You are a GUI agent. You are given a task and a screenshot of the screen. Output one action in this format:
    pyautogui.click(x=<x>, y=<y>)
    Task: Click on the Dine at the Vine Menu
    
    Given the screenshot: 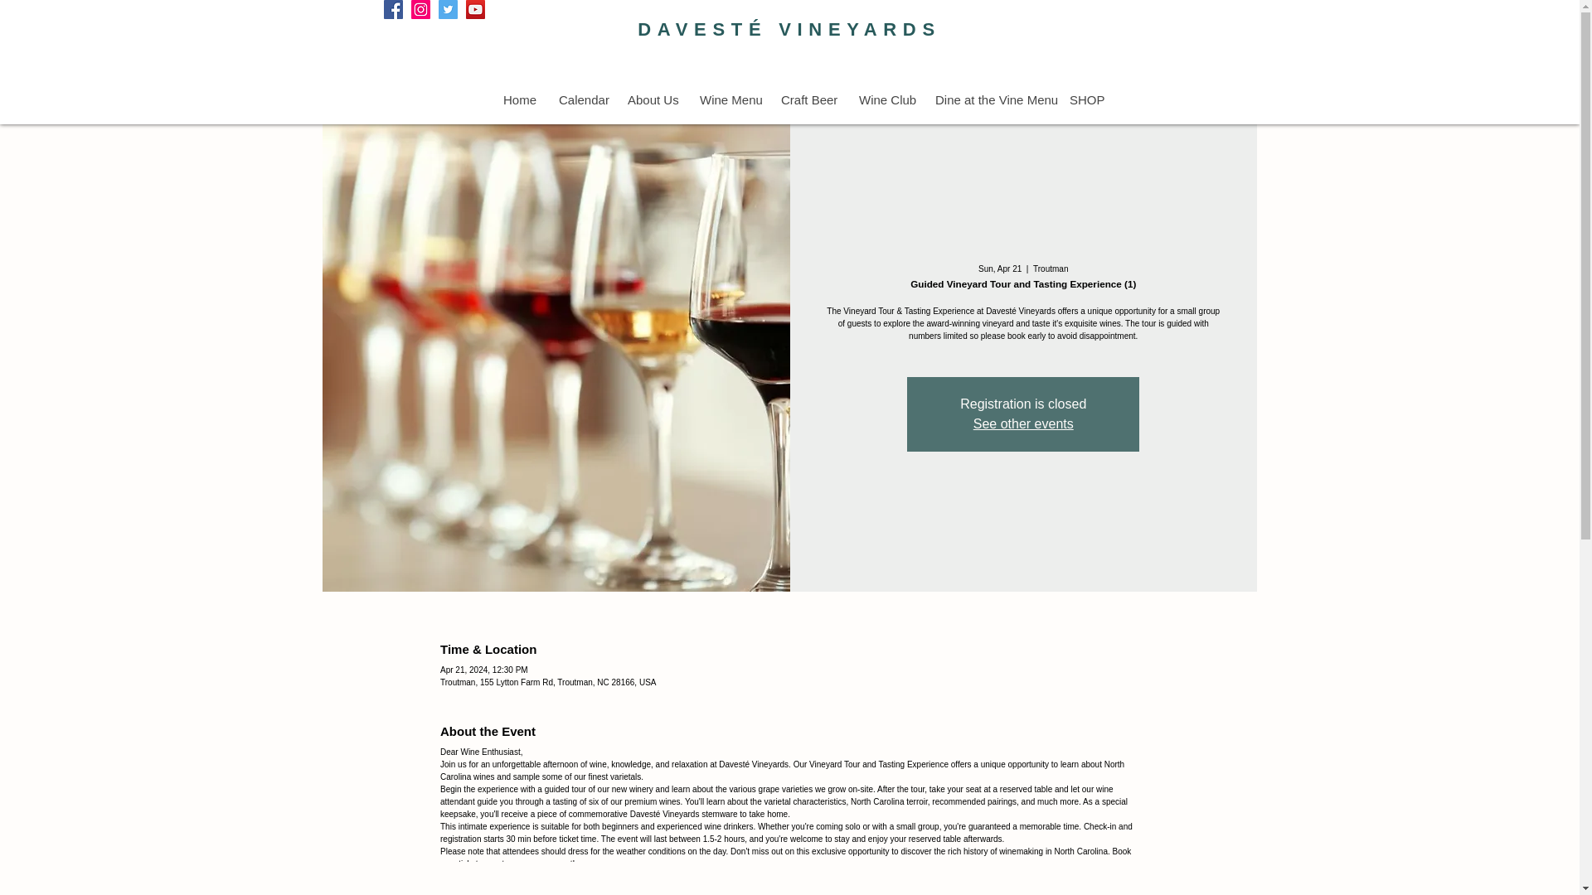 What is the action you would take?
    pyautogui.click(x=988, y=99)
    